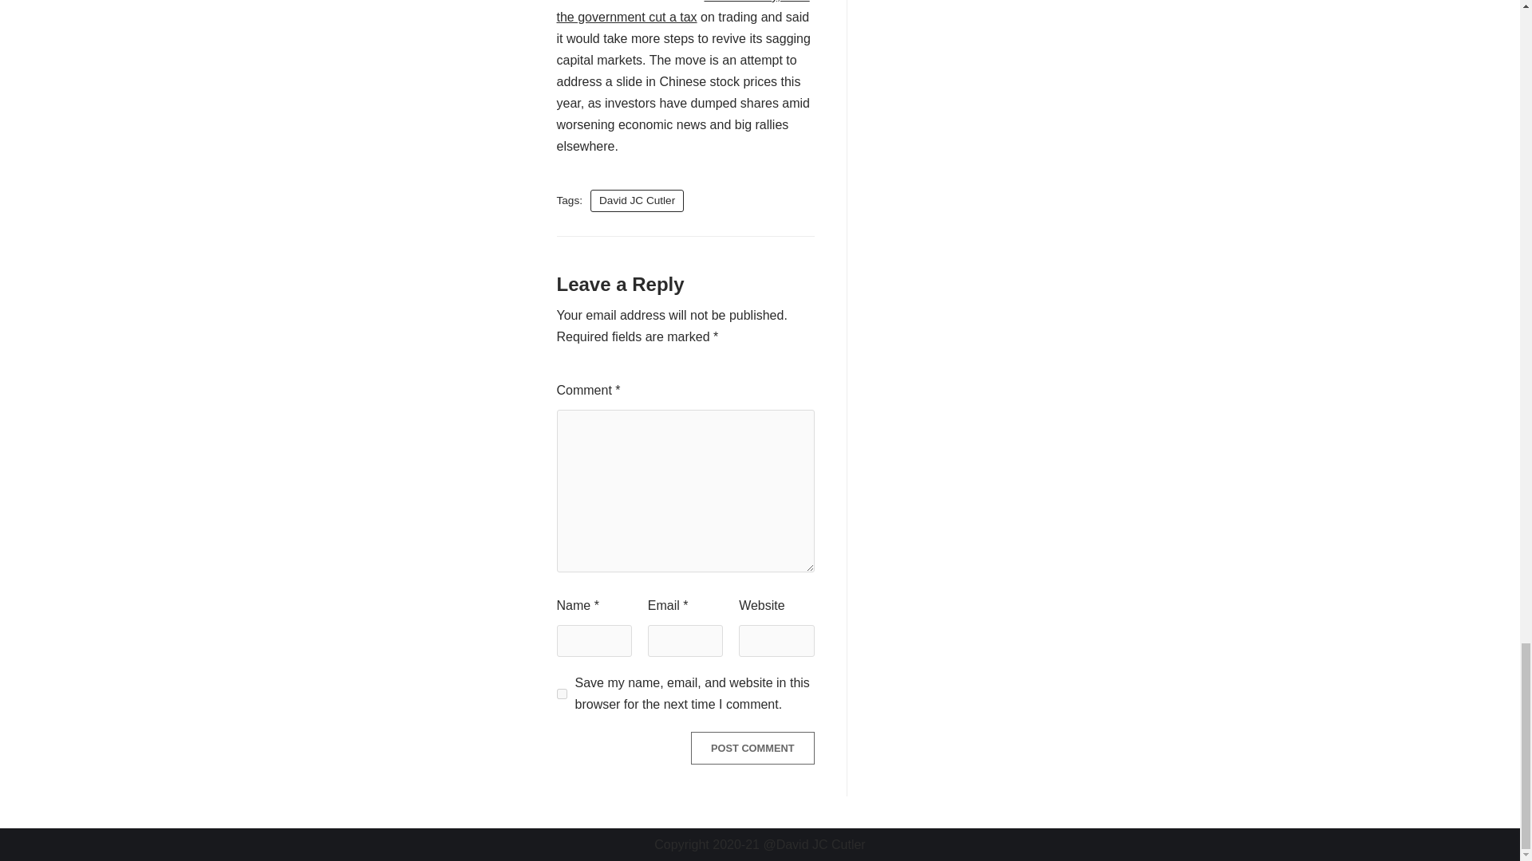 The height and width of the screenshot is (861, 1532). What do you see at coordinates (637, 201) in the screenshot?
I see `David JC Cutler` at bounding box center [637, 201].